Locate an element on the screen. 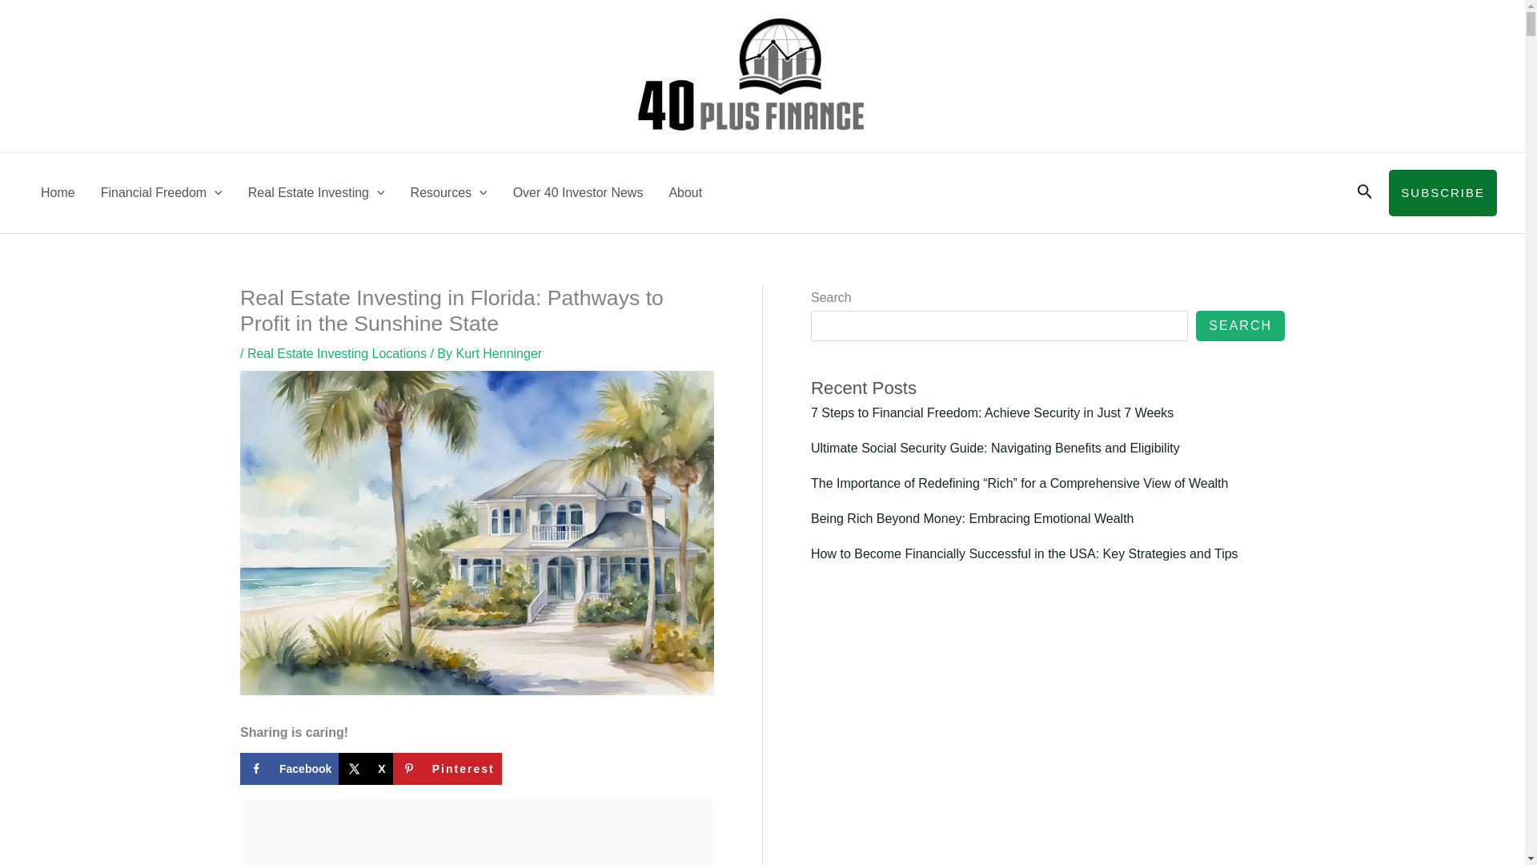 This screenshot has height=865, width=1537. View all posts by Kurt Henninger is located at coordinates (498, 354).